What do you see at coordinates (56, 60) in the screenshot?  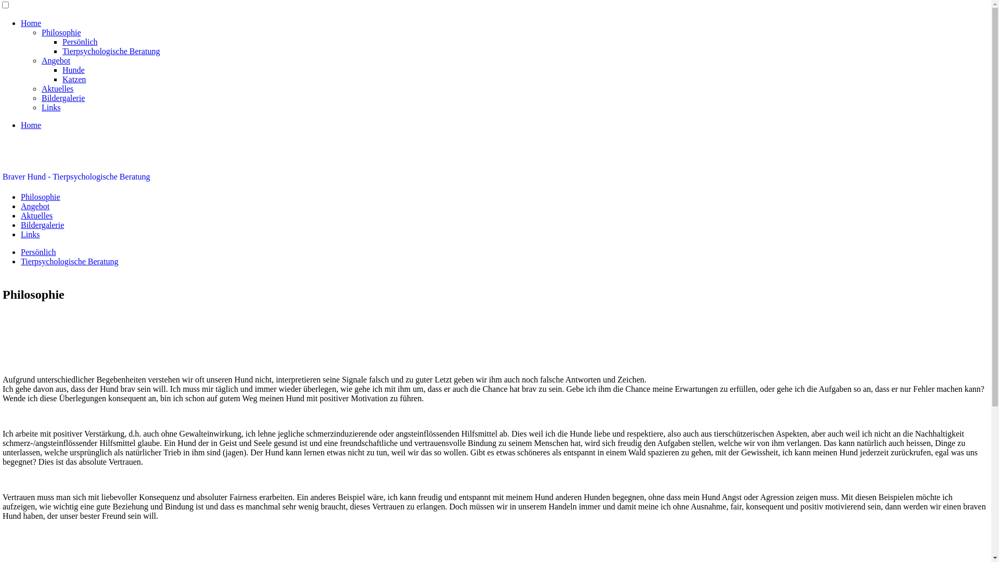 I see `Angebot` at bounding box center [56, 60].